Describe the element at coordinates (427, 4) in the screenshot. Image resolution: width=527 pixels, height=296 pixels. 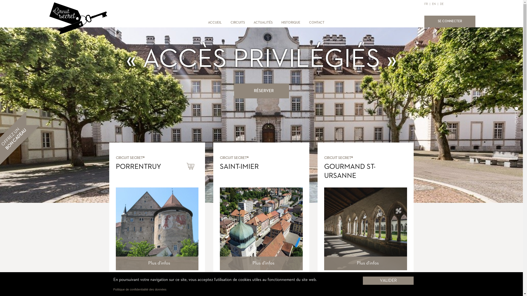
I see `FR` at that location.